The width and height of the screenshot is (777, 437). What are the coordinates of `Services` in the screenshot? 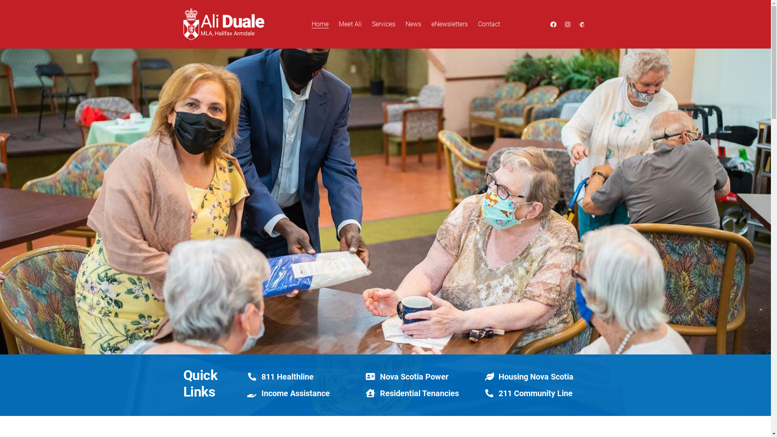 It's located at (383, 24).